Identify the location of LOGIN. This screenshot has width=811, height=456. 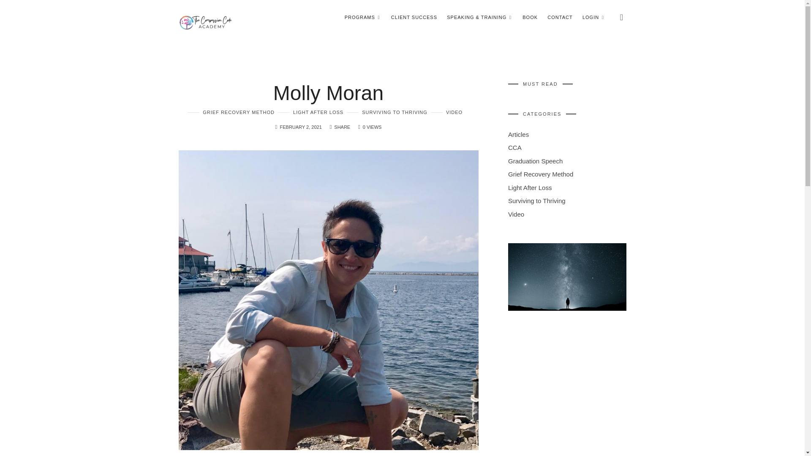
(593, 17).